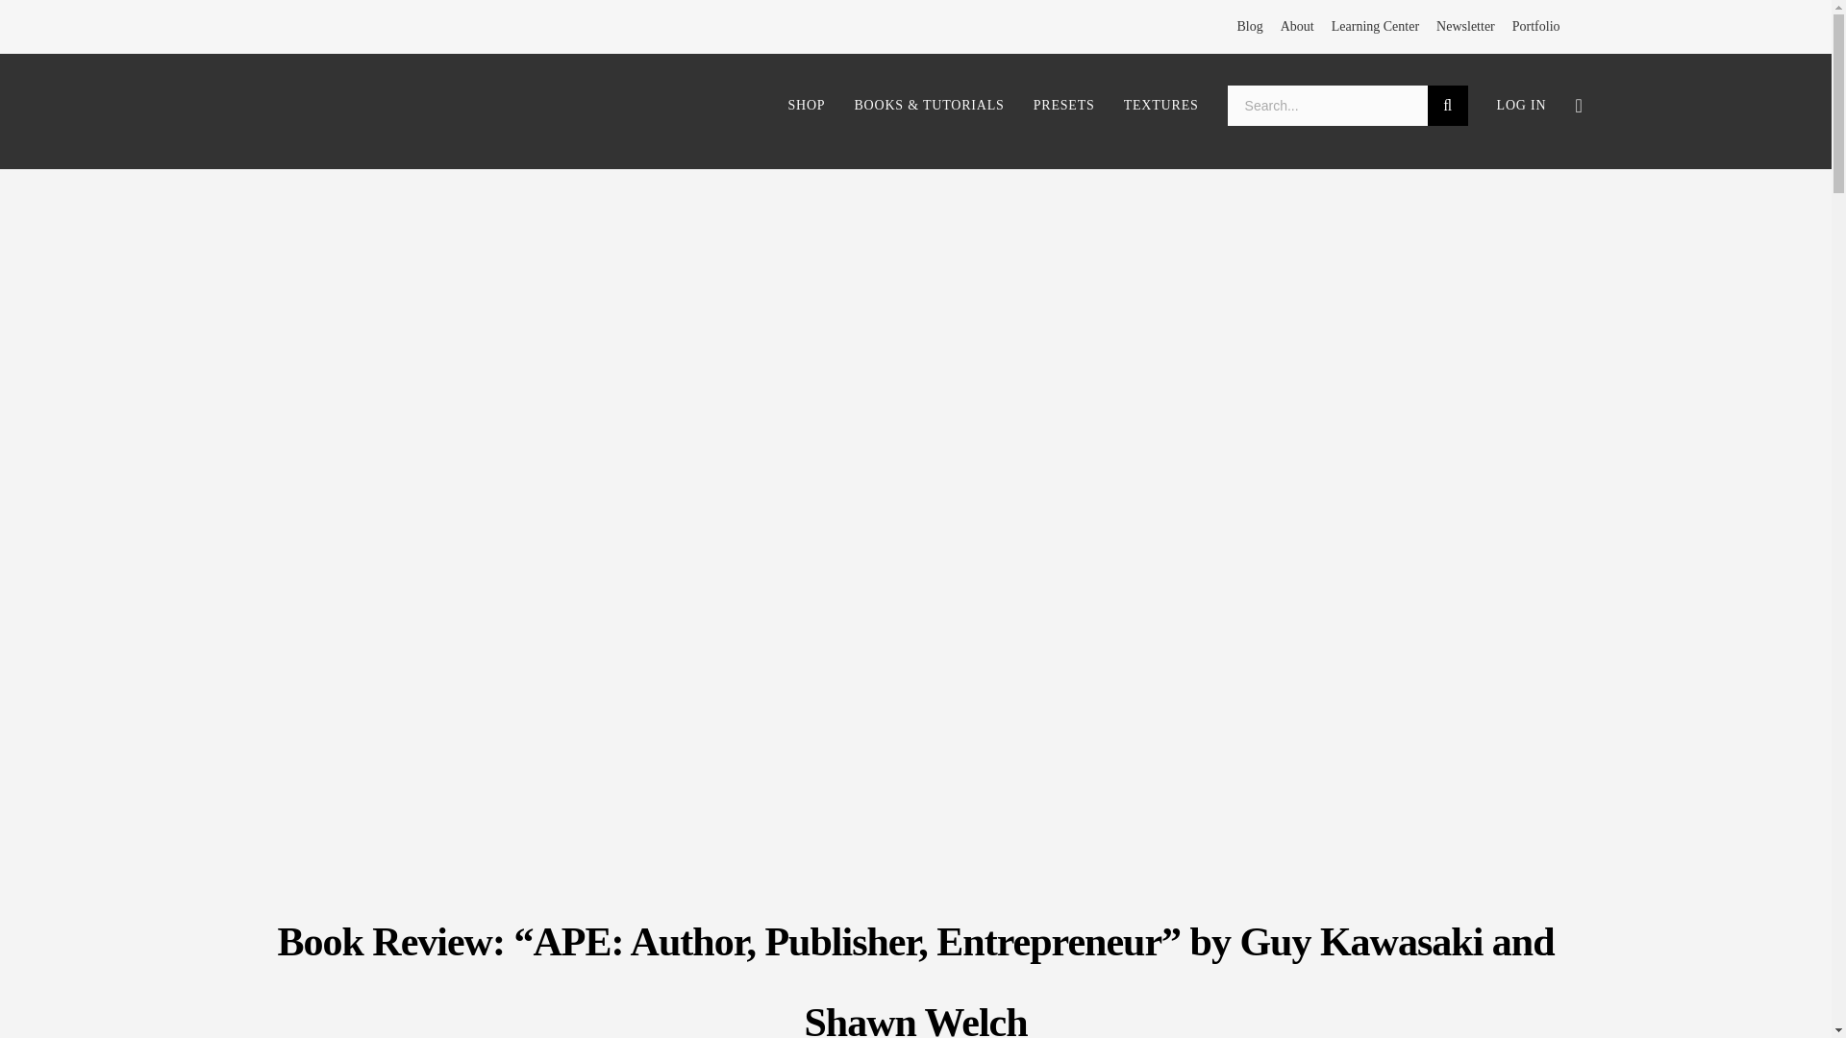 The height and width of the screenshot is (1038, 1846). I want to click on TEXTURES, so click(1161, 107).